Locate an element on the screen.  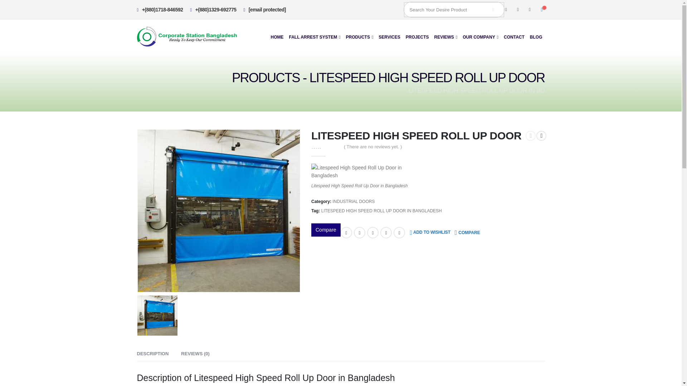
FALL ARREST SYSTEM is located at coordinates (315, 36).